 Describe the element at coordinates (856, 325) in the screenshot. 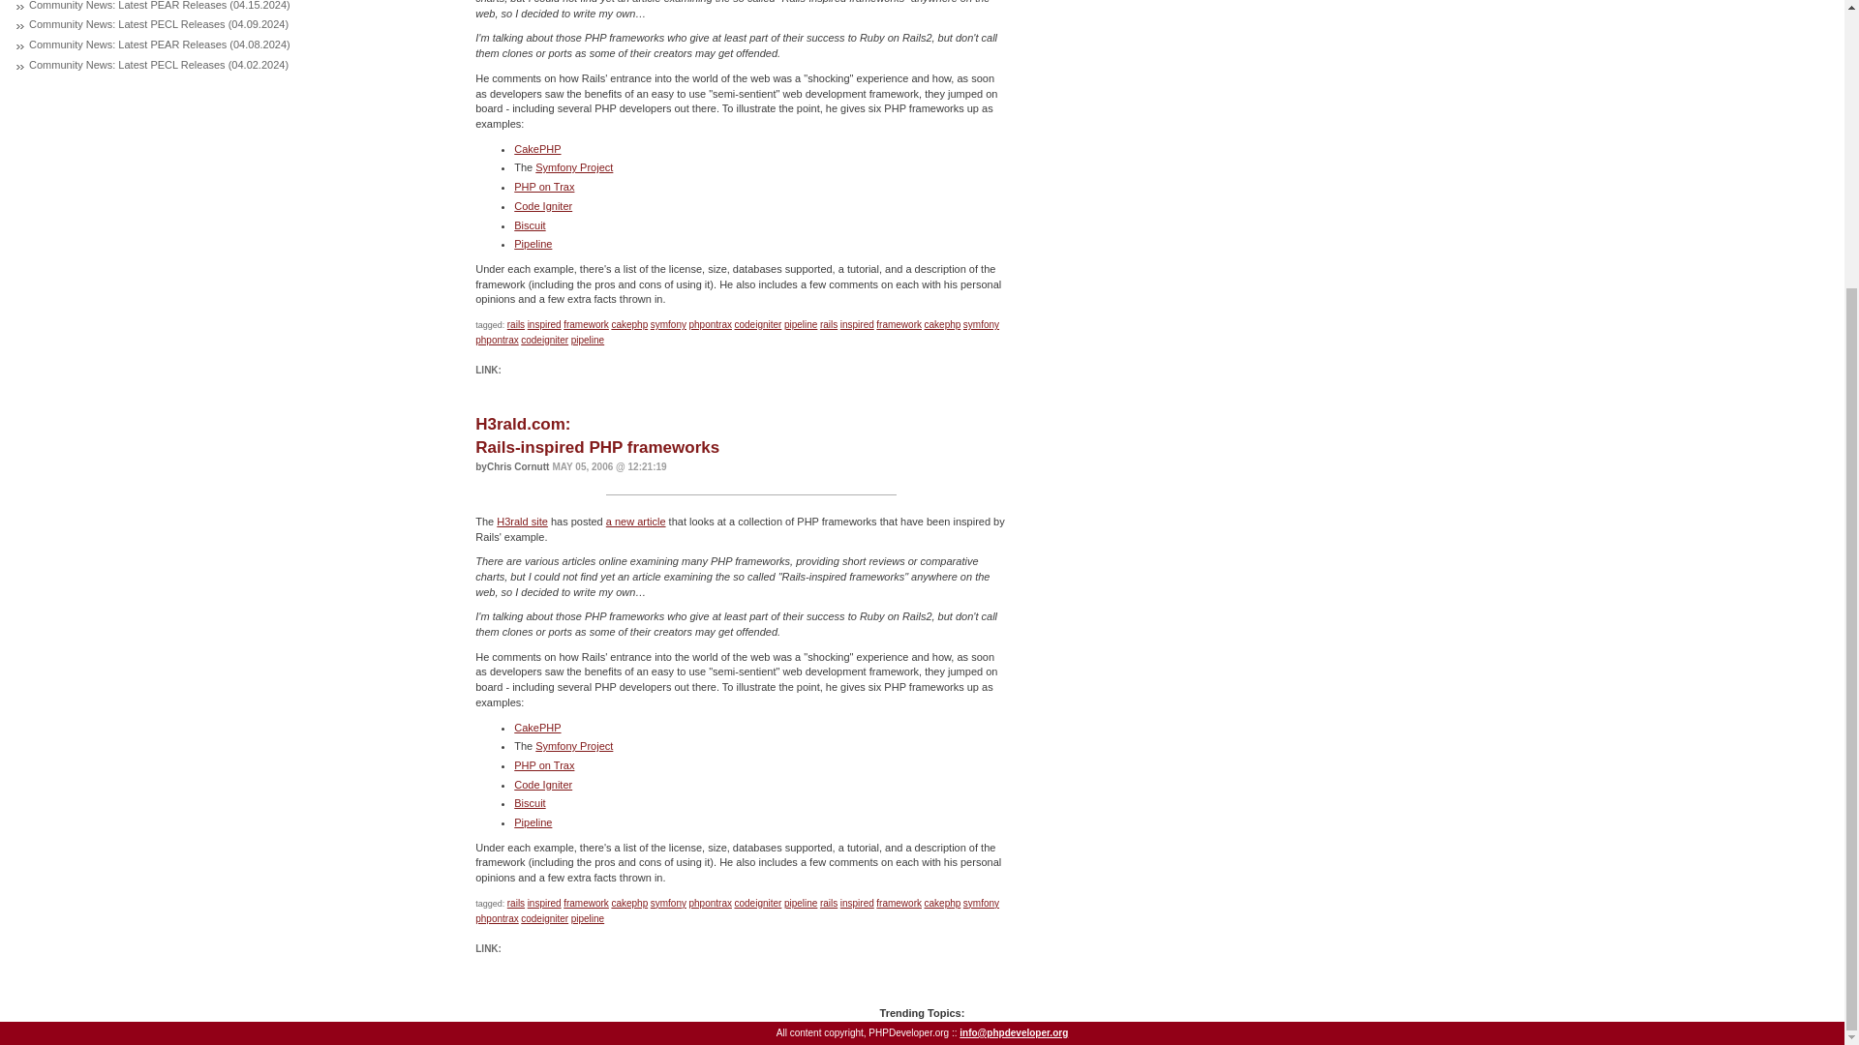

I see `inspired` at that location.